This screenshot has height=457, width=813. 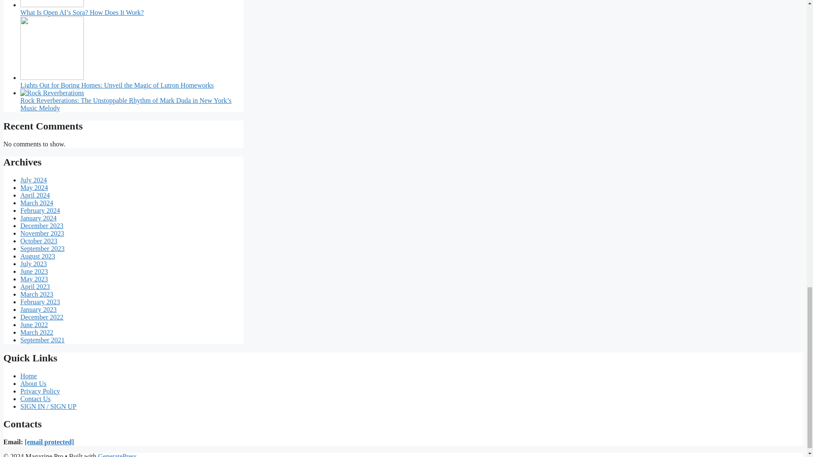 What do you see at coordinates (41, 226) in the screenshot?
I see `December 2023` at bounding box center [41, 226].